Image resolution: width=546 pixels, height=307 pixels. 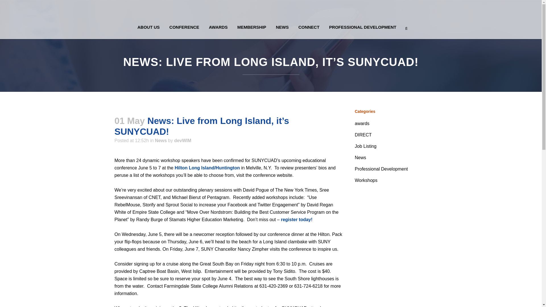 What do you see at coordinates (366, 180) in the screenshot?
I see `Workshops` at bounding box center [366, 180].